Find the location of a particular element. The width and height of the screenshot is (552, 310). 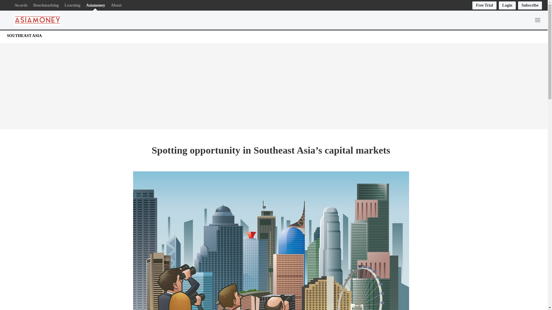

Asiamoney is located at coordinates (95, 5).